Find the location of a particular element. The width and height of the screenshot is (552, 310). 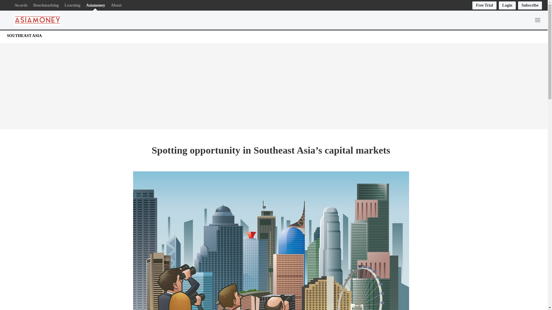

Asiamoney is located at coordinates (95, 5).